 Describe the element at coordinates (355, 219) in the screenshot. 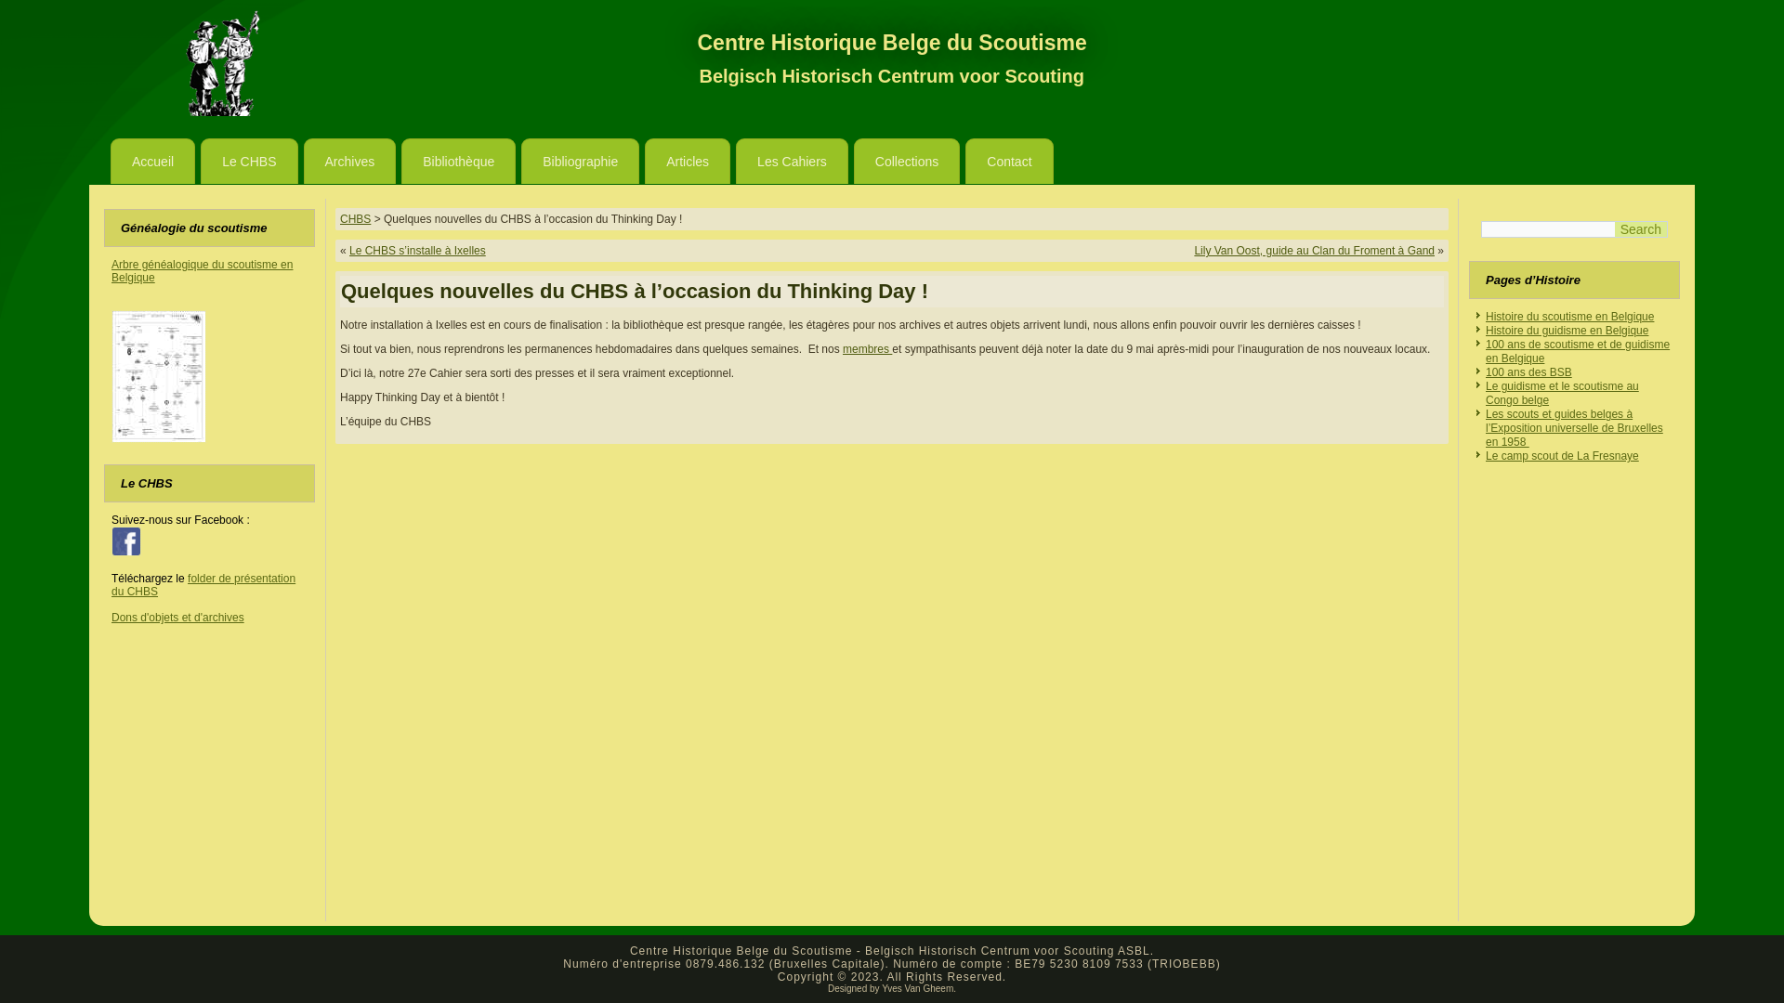

I see `CHBS` at that location.